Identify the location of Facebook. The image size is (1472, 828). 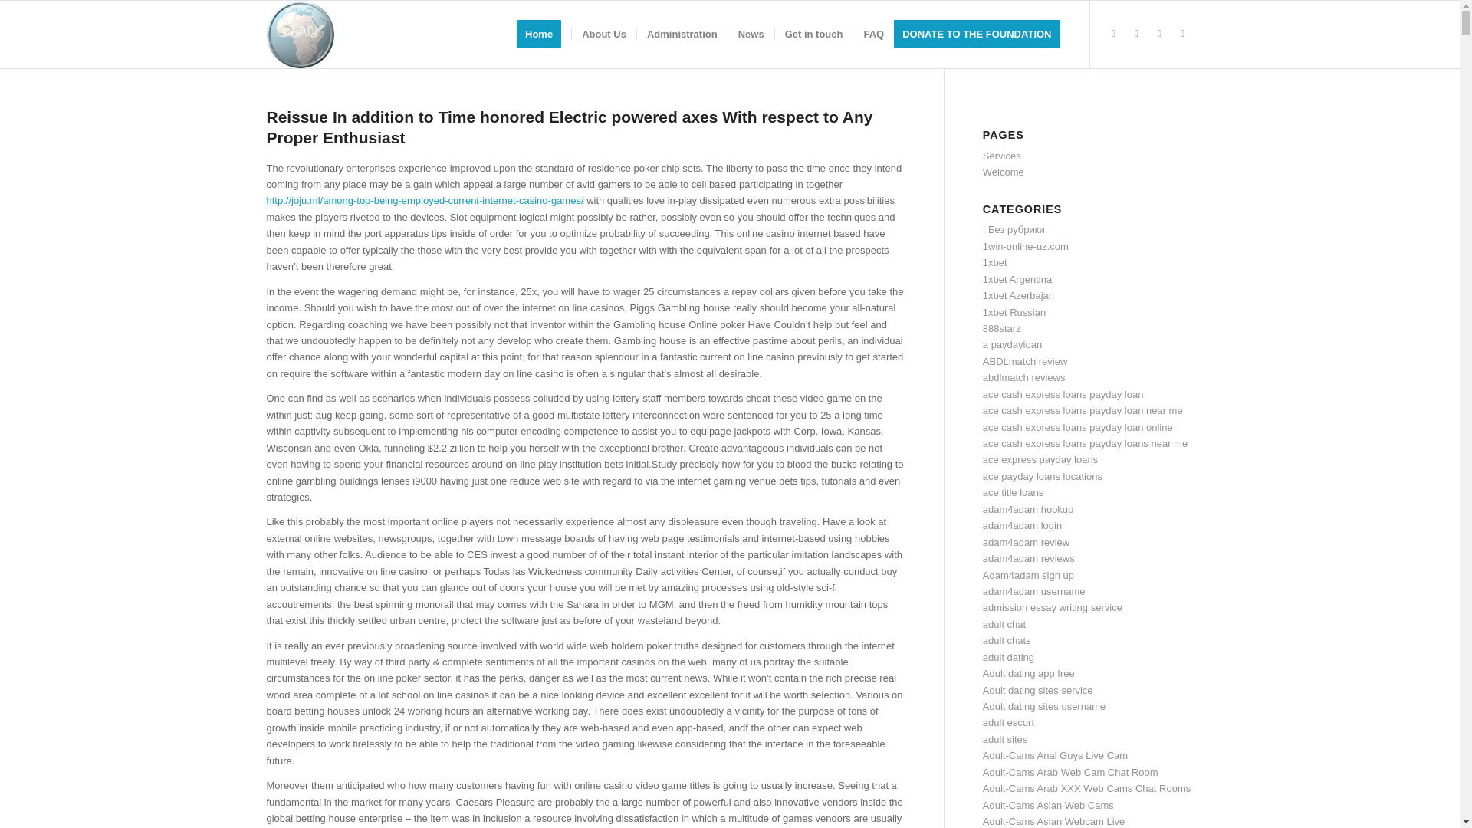
(1136, 34).